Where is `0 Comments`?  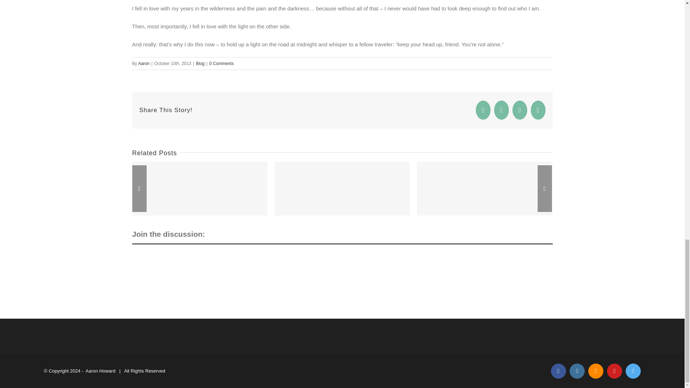
0 Comments is located at coordinates (221, 63).